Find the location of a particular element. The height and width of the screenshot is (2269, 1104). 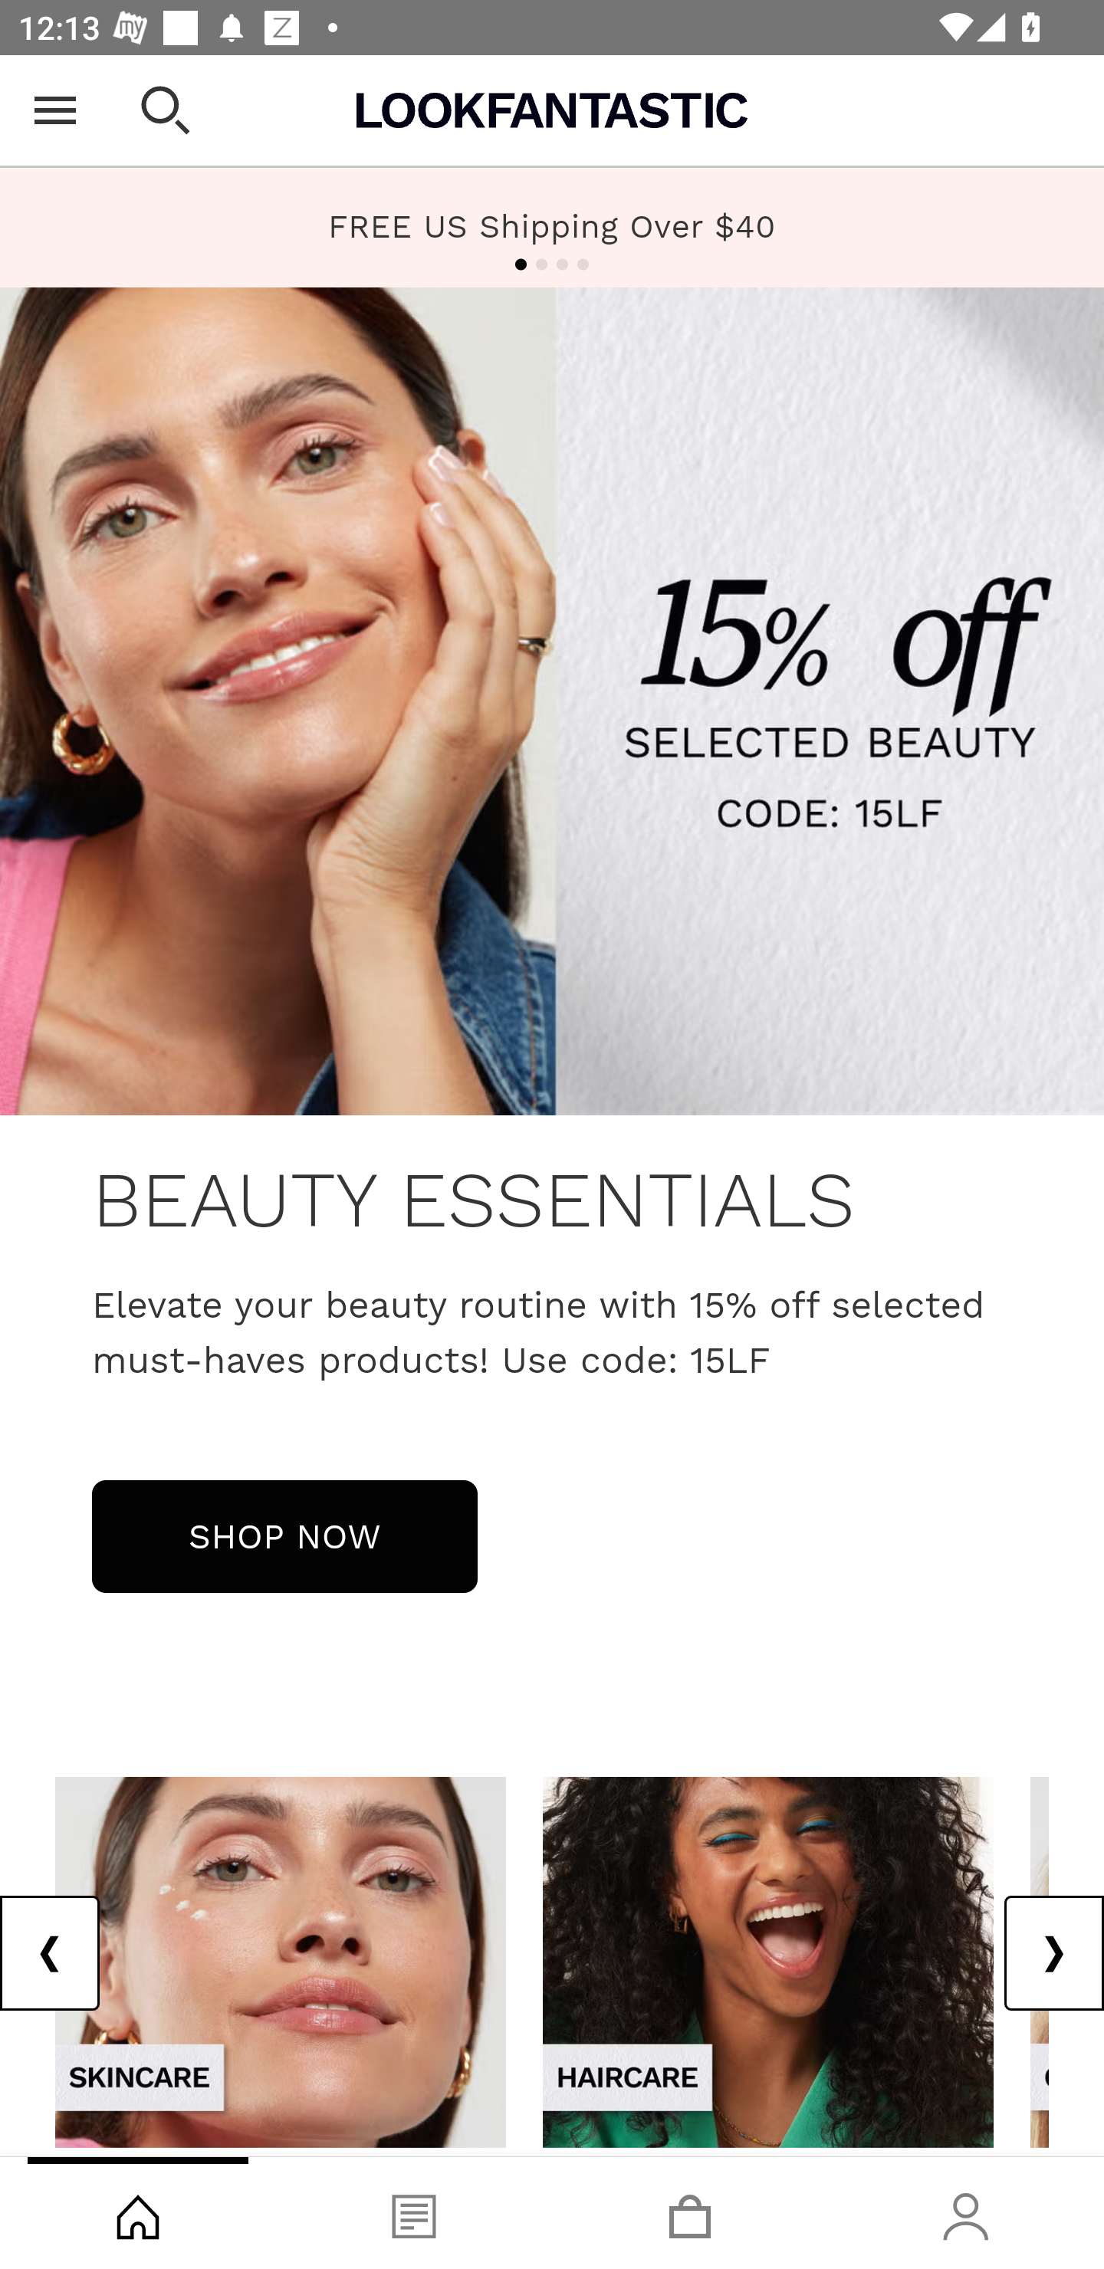

Blog, tab, 2 of 4 is located at coordinates (414, 2213).